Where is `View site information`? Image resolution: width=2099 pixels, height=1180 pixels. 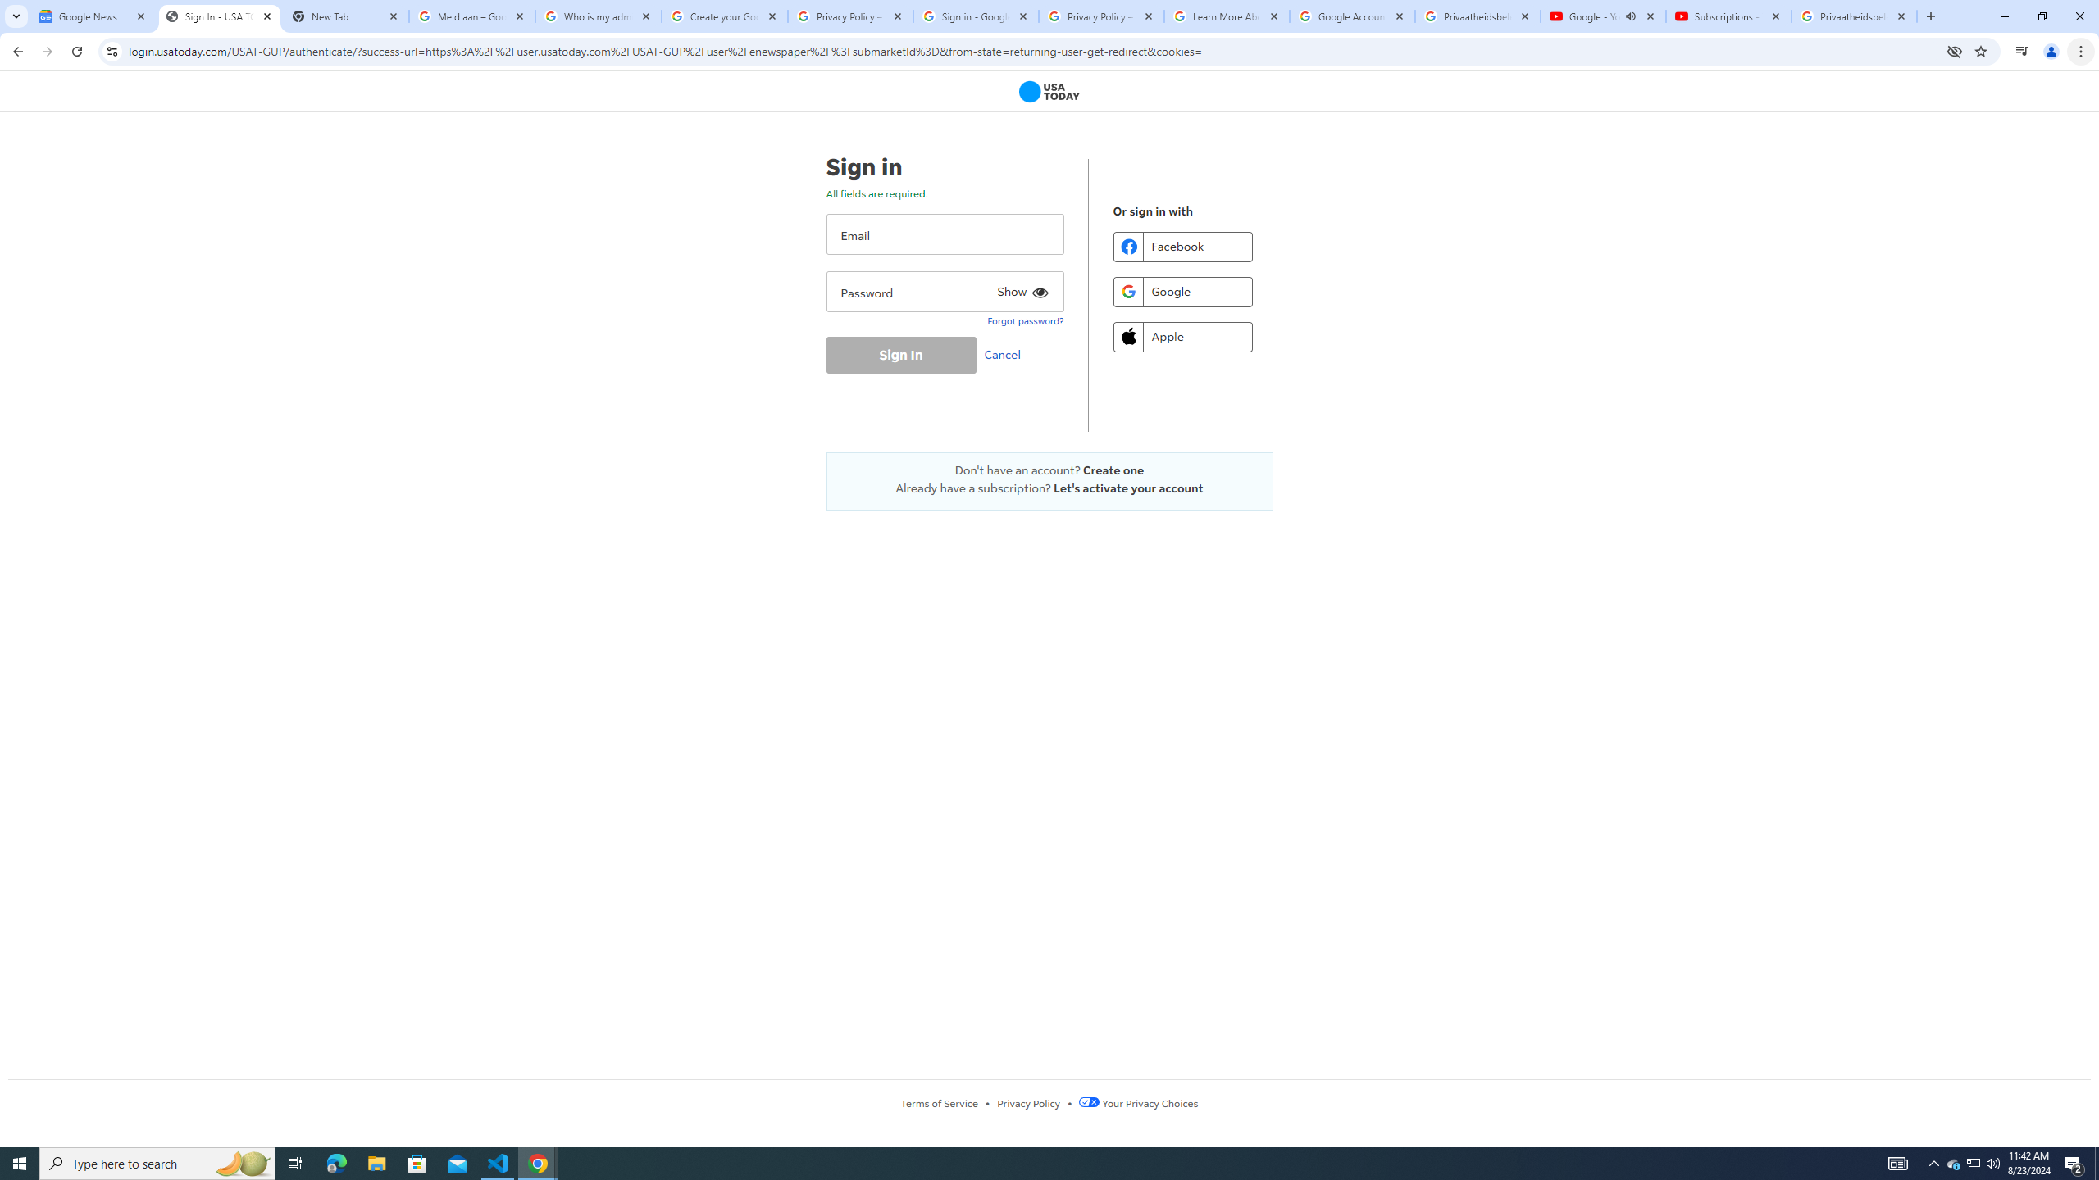 View site information is located at coordinates (112, 51).